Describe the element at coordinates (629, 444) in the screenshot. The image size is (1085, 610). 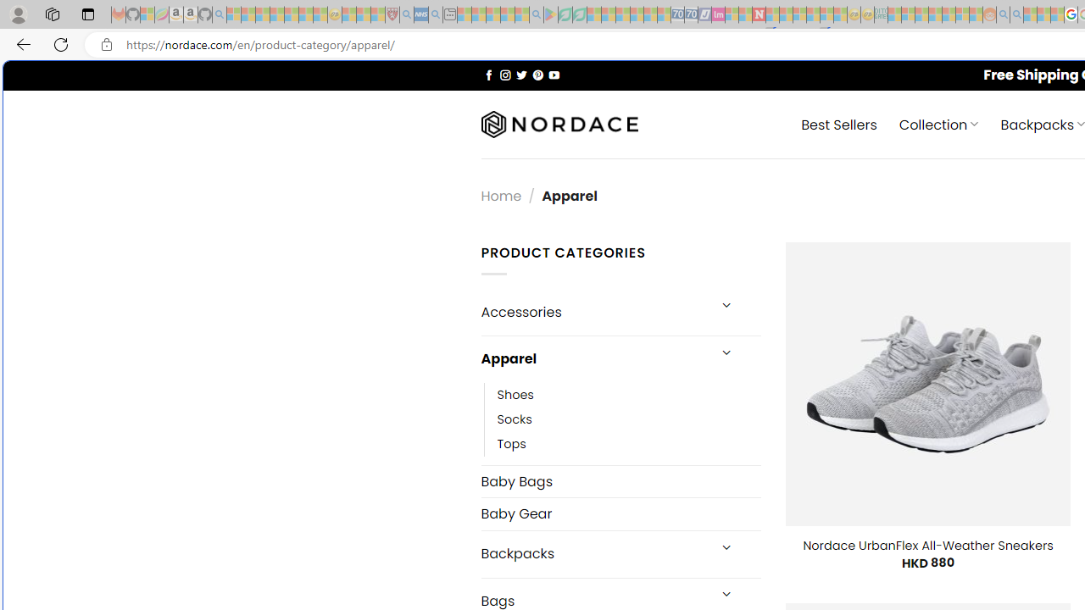
I see `Tops` at that location.